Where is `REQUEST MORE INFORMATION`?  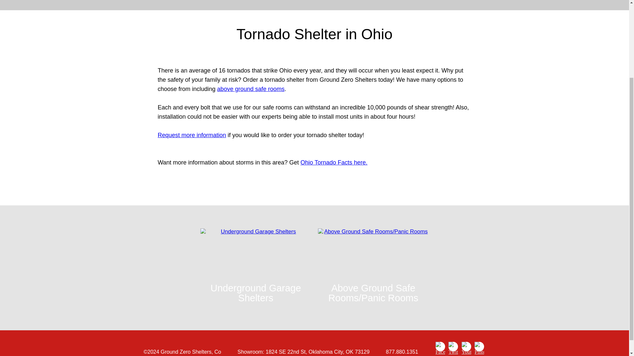
REQUEST MORE INFORMATION is located at coordinates (362, 186).